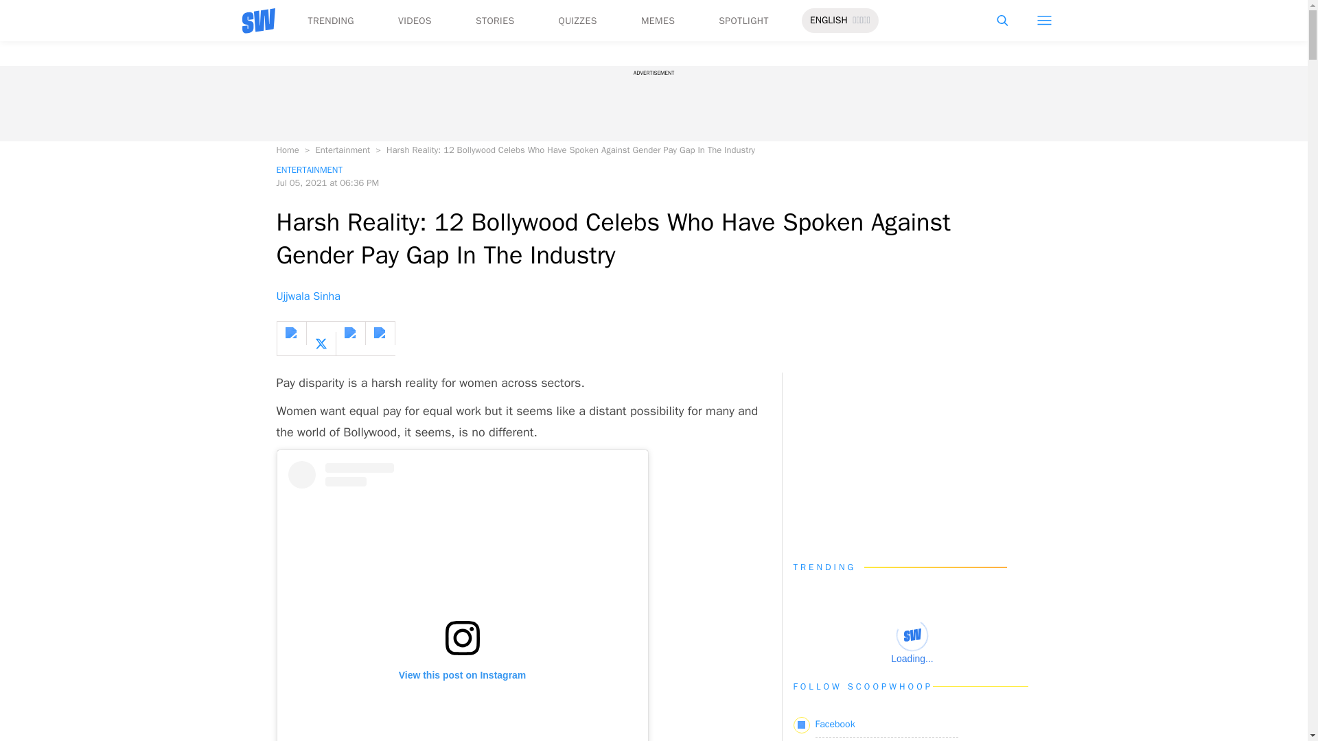 The width and height of the screenshot is (1318, 741). I want to click on MEMES, so click(658, 21).